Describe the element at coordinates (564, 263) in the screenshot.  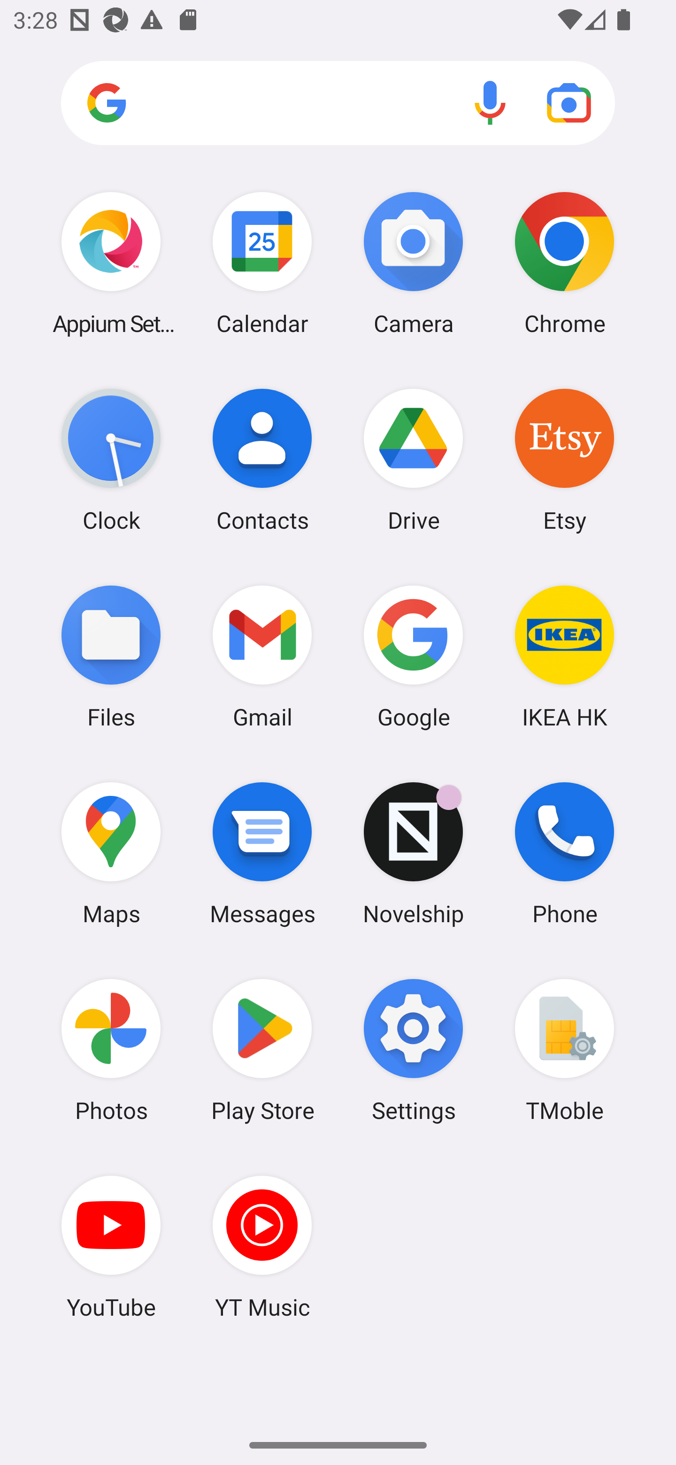
I see `Chrome` at that location.